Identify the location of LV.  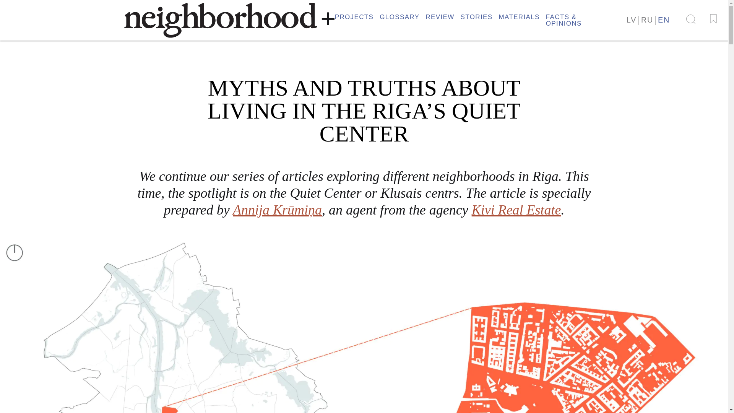
(632, 19).